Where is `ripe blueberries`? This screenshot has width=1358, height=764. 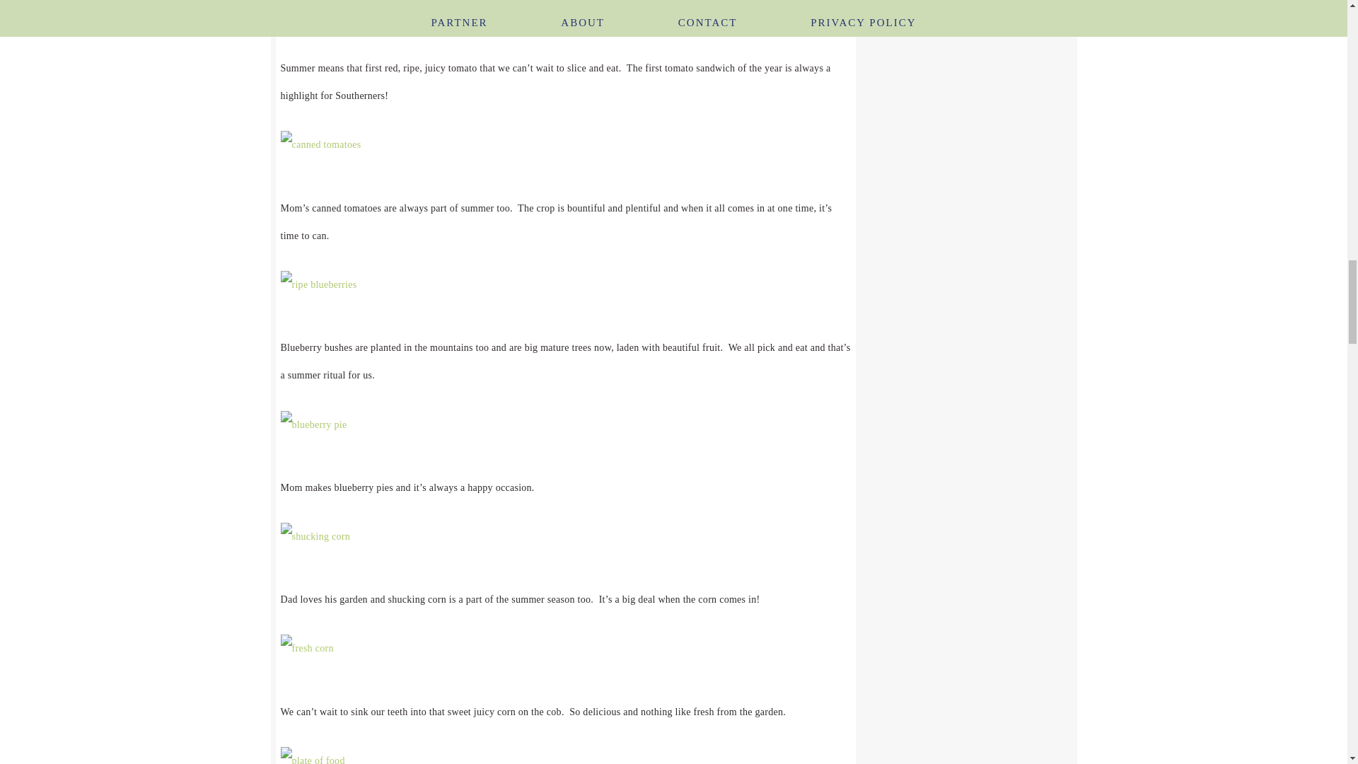 ripe blueberries is located at coordinates (318, 284).